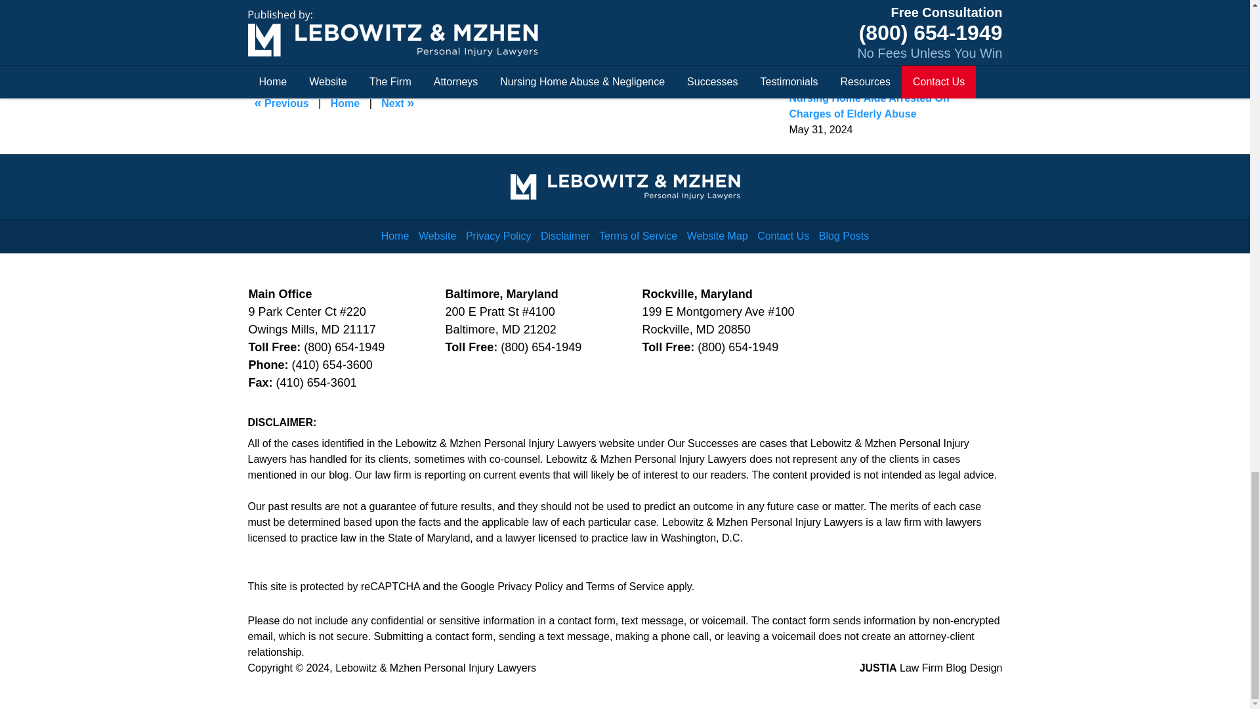  What do you see at coordinates (335, 28) in the screenshot?
I see `View all posts in Nursing Home Abuse` at bounding box center [335, 28].